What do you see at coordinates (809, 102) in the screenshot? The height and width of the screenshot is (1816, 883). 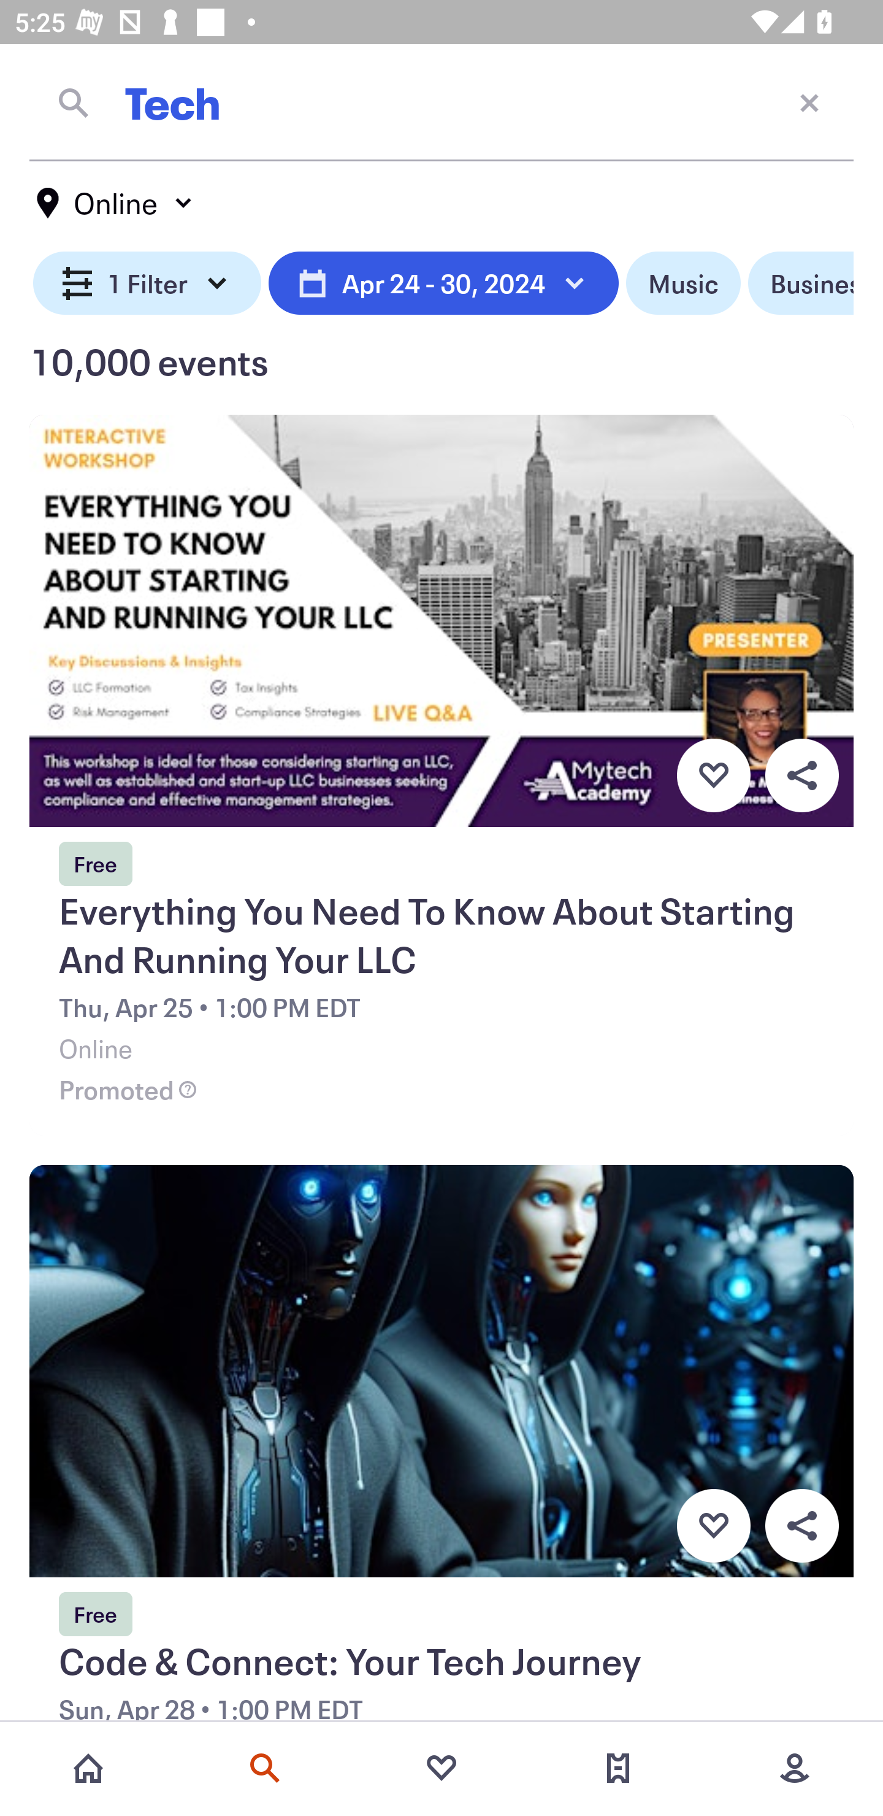 I see `Close current screen` at bounding box center [809, 102].